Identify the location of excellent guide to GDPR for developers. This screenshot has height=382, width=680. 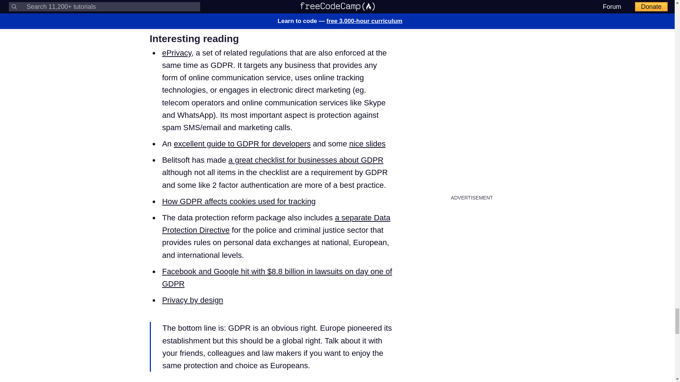
(242, 144).